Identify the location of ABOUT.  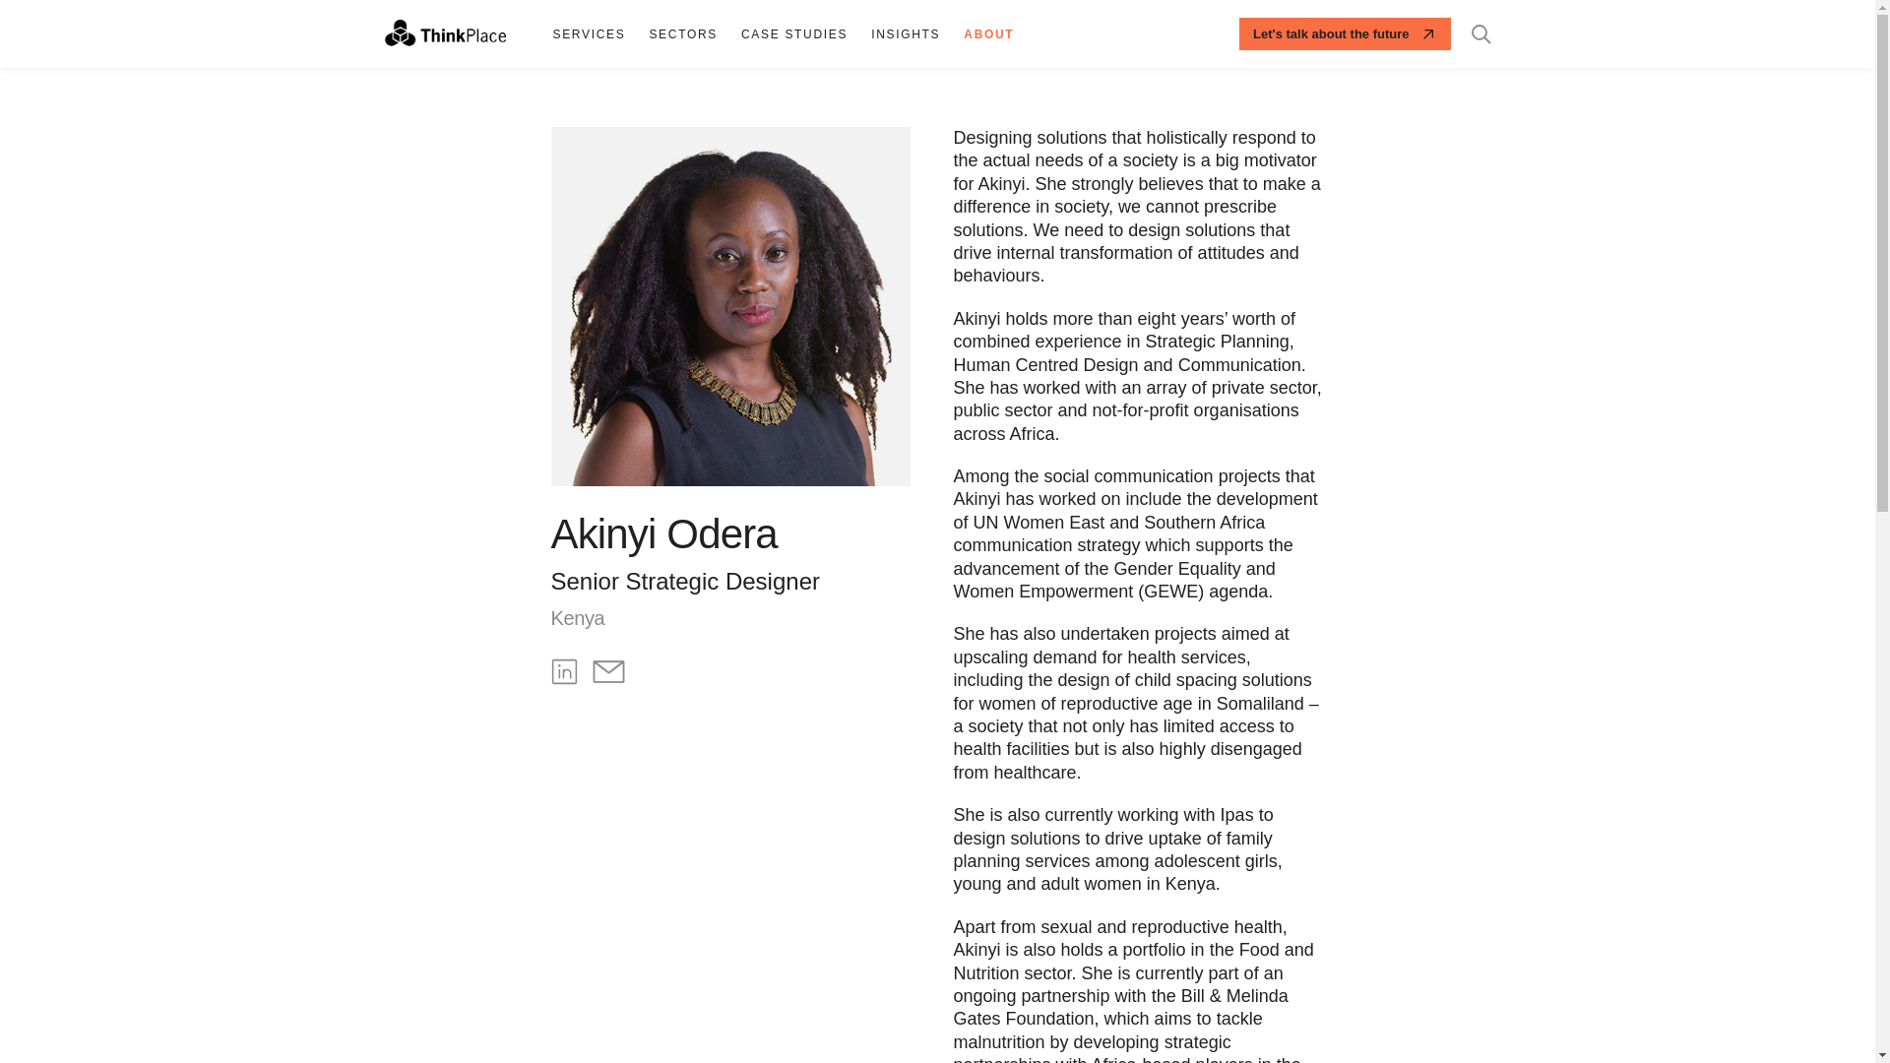
(988, 33).